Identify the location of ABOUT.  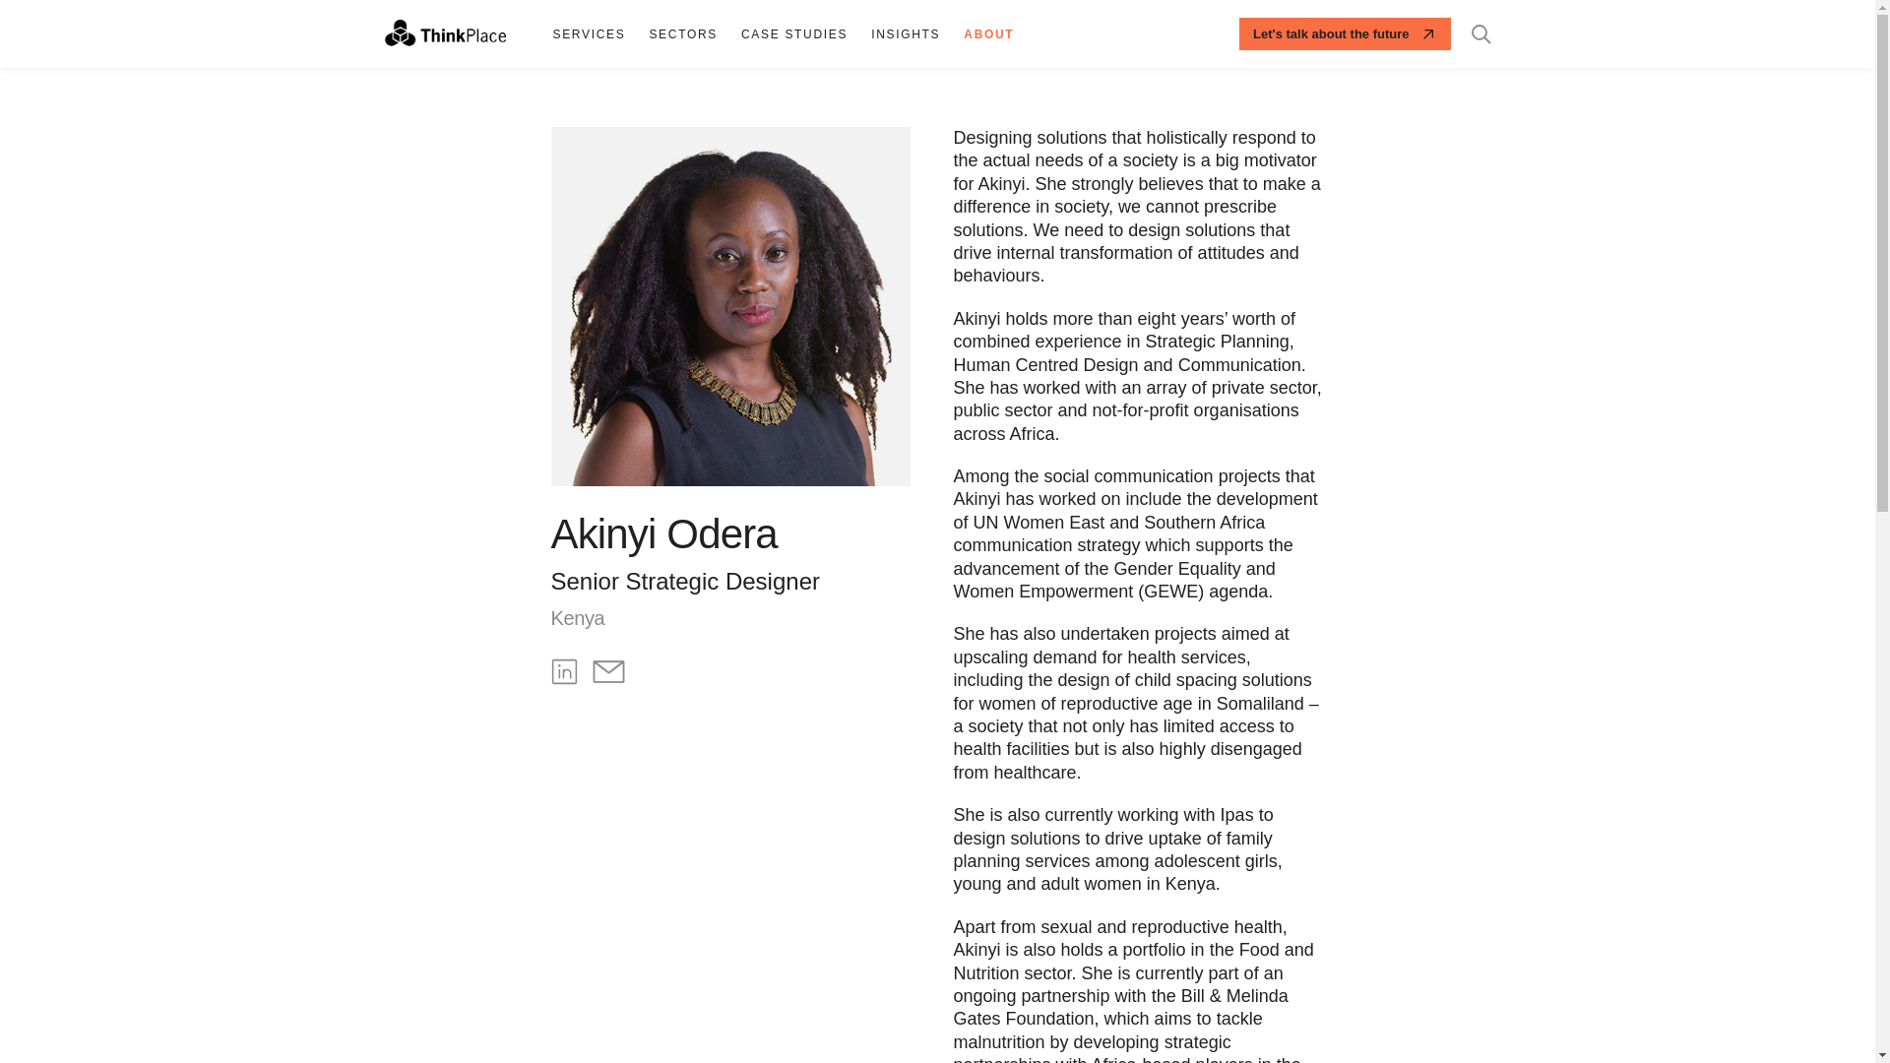
(988, 33).